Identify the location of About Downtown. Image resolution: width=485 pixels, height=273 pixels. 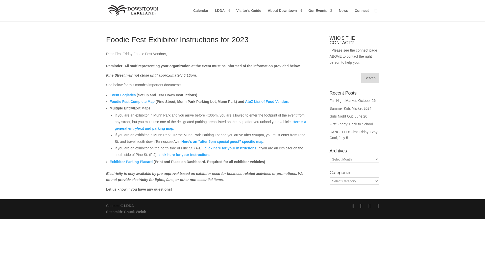
(284, 15).